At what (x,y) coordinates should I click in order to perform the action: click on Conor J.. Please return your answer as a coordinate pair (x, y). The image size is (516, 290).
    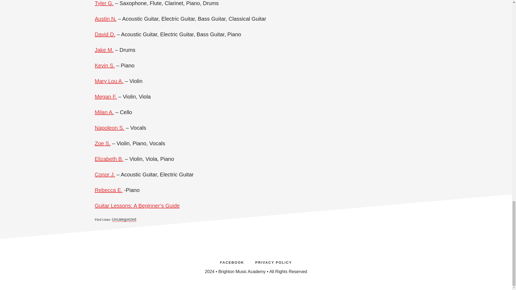
    Looking at the image, I should click on (105, 175).